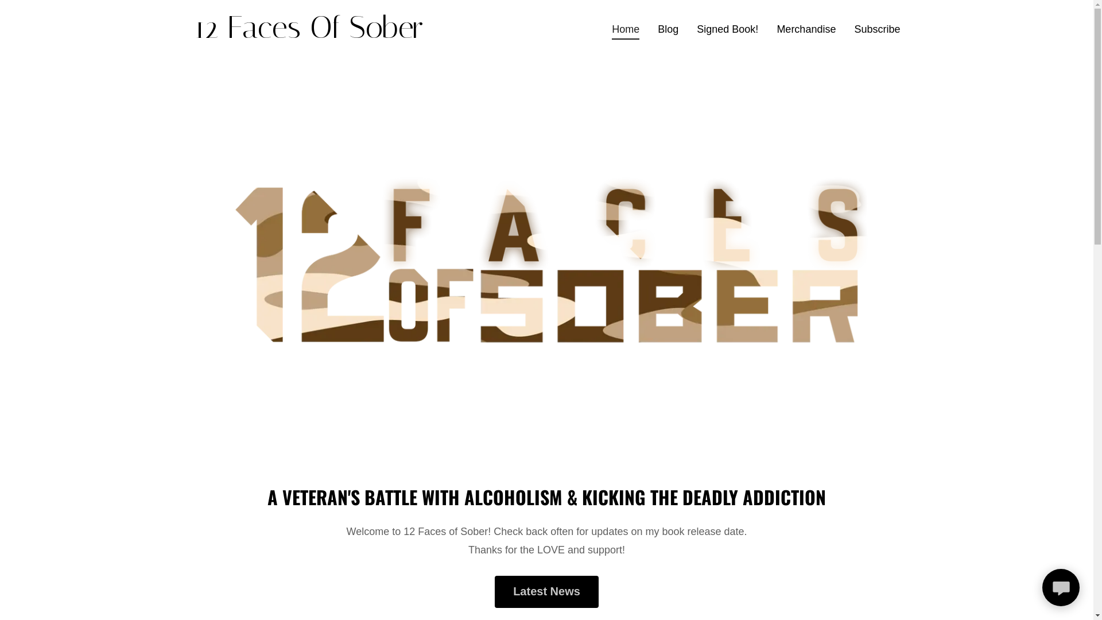  I want to click on Subscribe, so click(877, 29).